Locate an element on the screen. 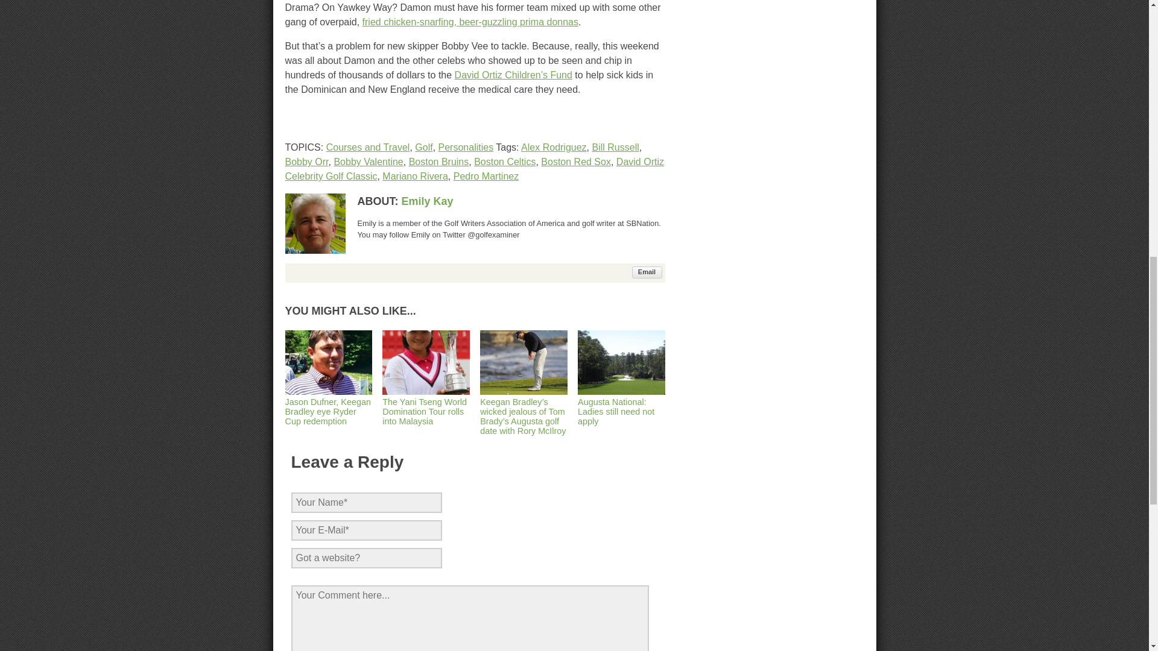  Boston Bruins is located at coordinates (438, 162).